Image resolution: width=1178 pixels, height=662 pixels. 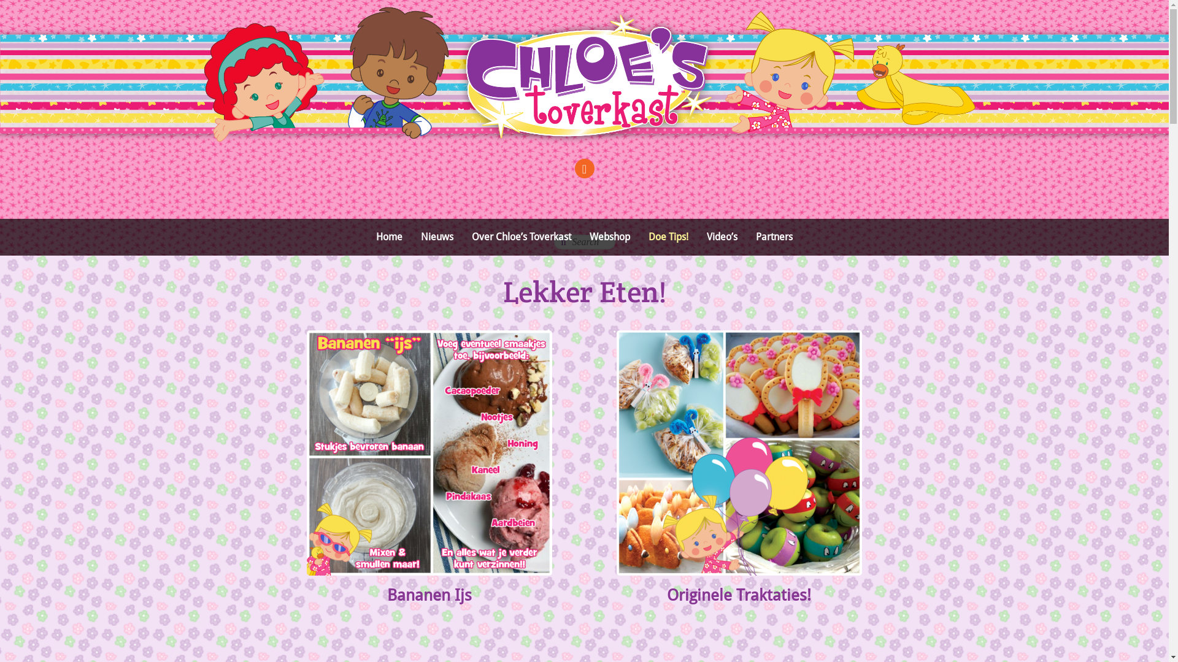 What do you see at coordinates (437, 238) in the screenshot?
I see `Nieuws` at bounding box center [437, 238].